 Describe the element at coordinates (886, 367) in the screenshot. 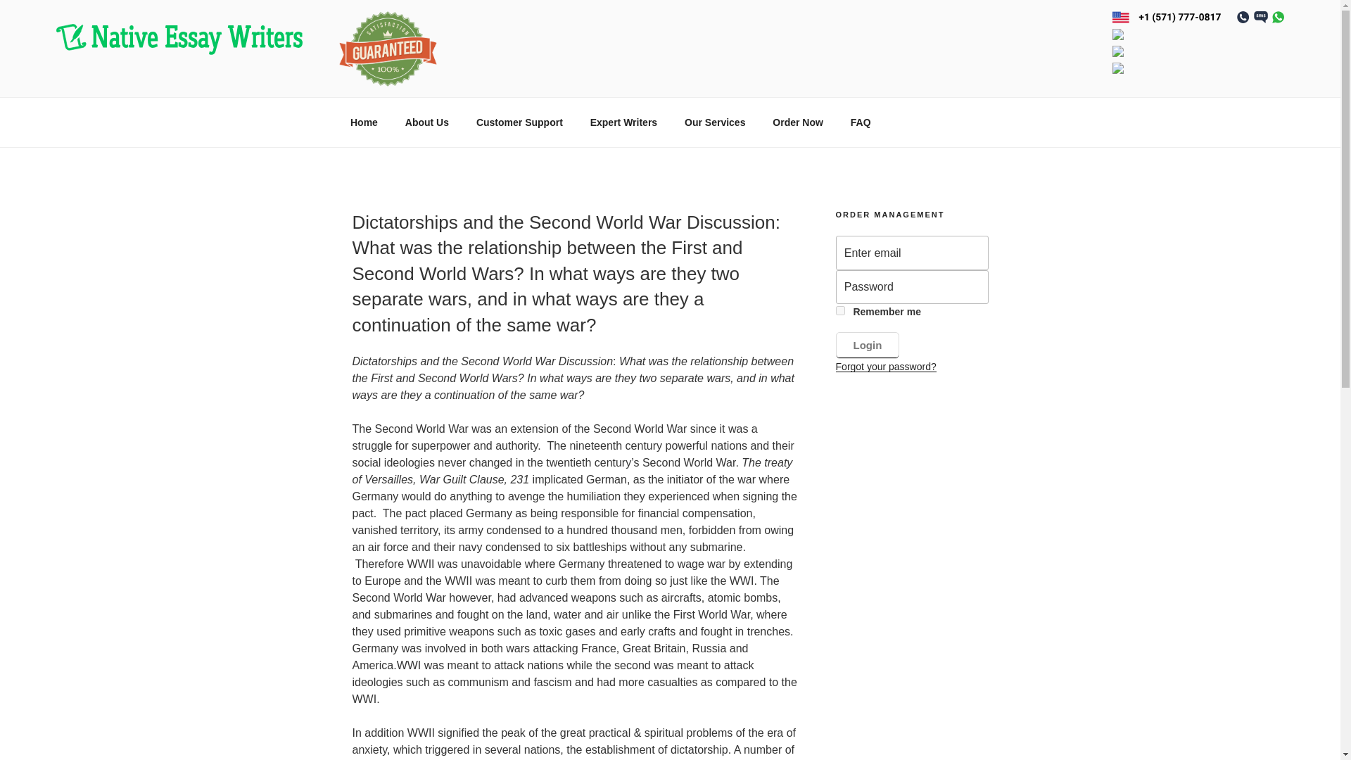

I see `Recover password` at that location.